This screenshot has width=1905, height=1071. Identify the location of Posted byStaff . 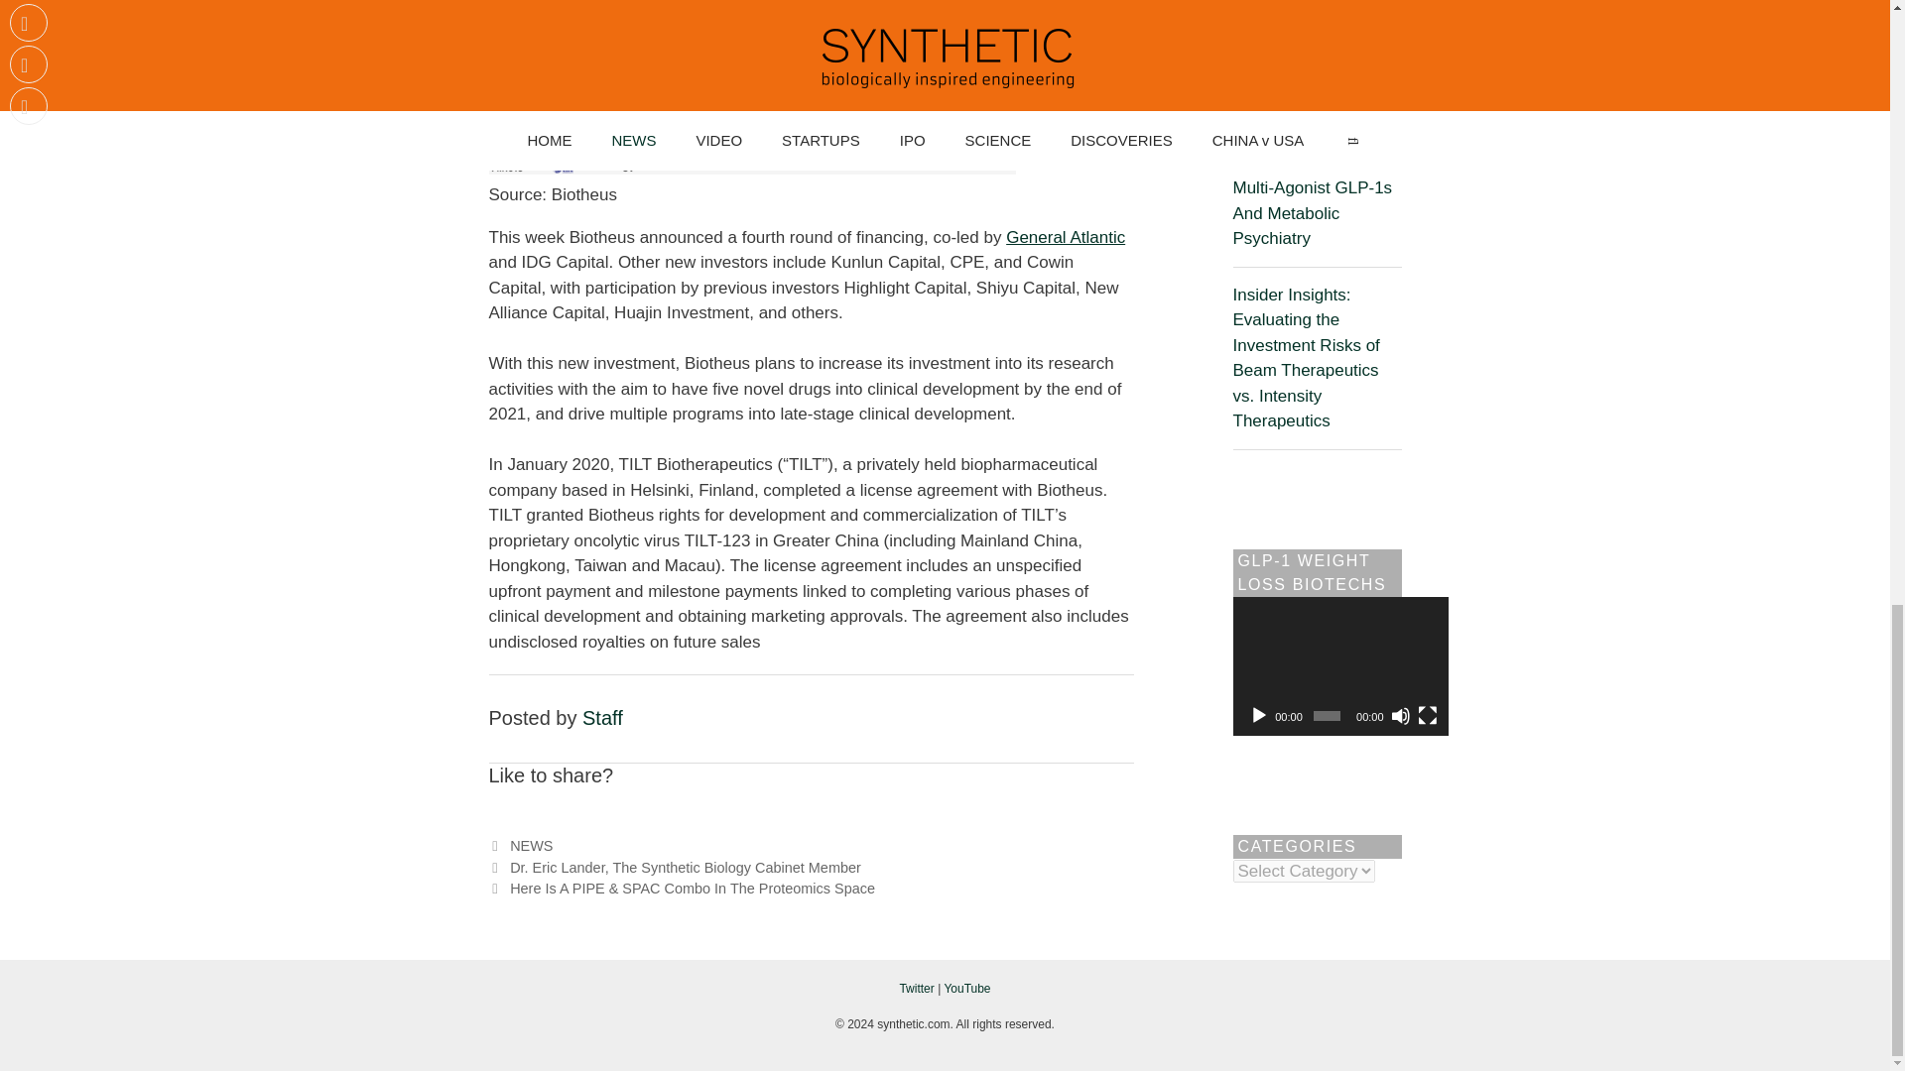
(602, 718).